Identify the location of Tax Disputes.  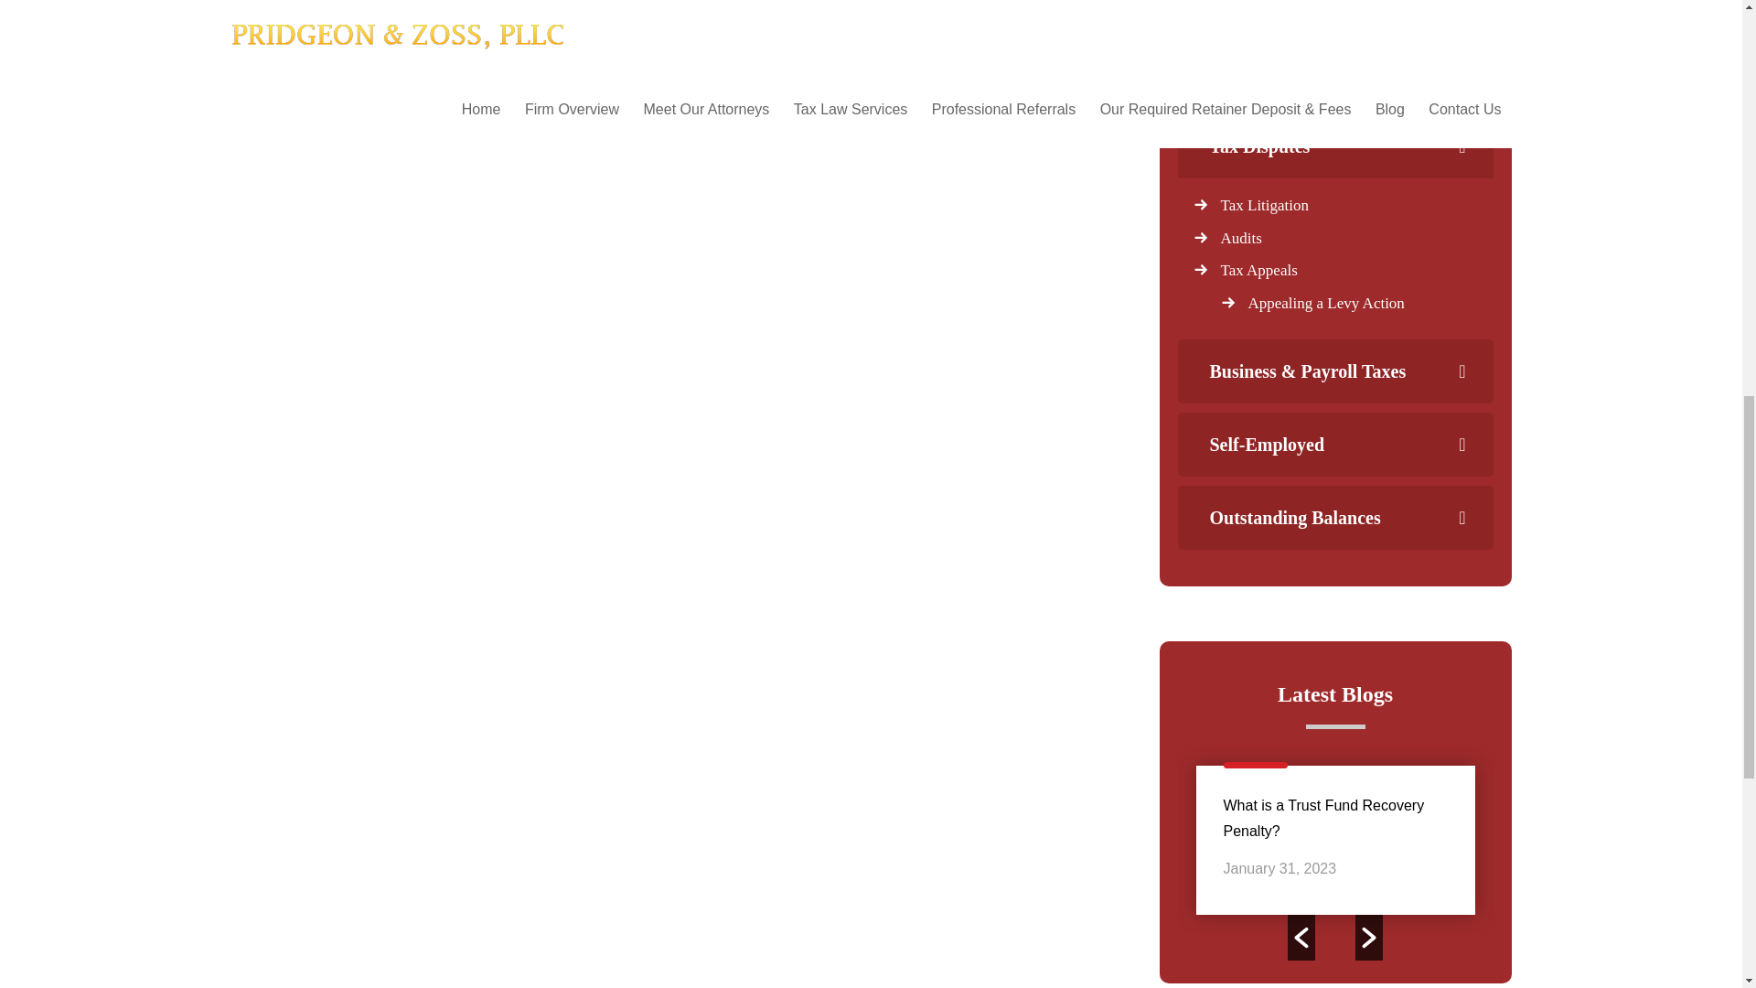
(1333, 146).